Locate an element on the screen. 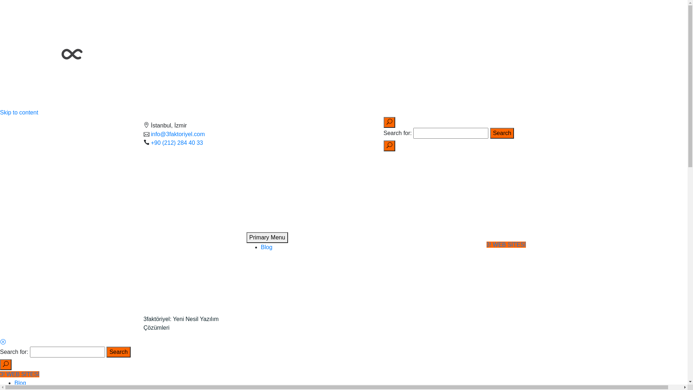 This screenshot has height=390, width=693. Primary Menu is located at coordinates (267, 237).